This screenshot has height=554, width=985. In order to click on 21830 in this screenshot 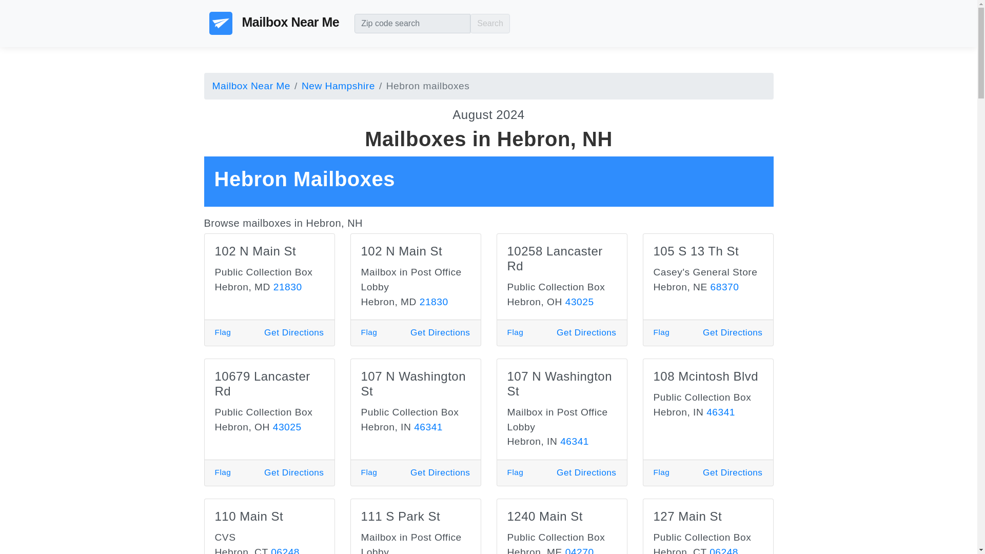, I will do `click(434, 302)`.